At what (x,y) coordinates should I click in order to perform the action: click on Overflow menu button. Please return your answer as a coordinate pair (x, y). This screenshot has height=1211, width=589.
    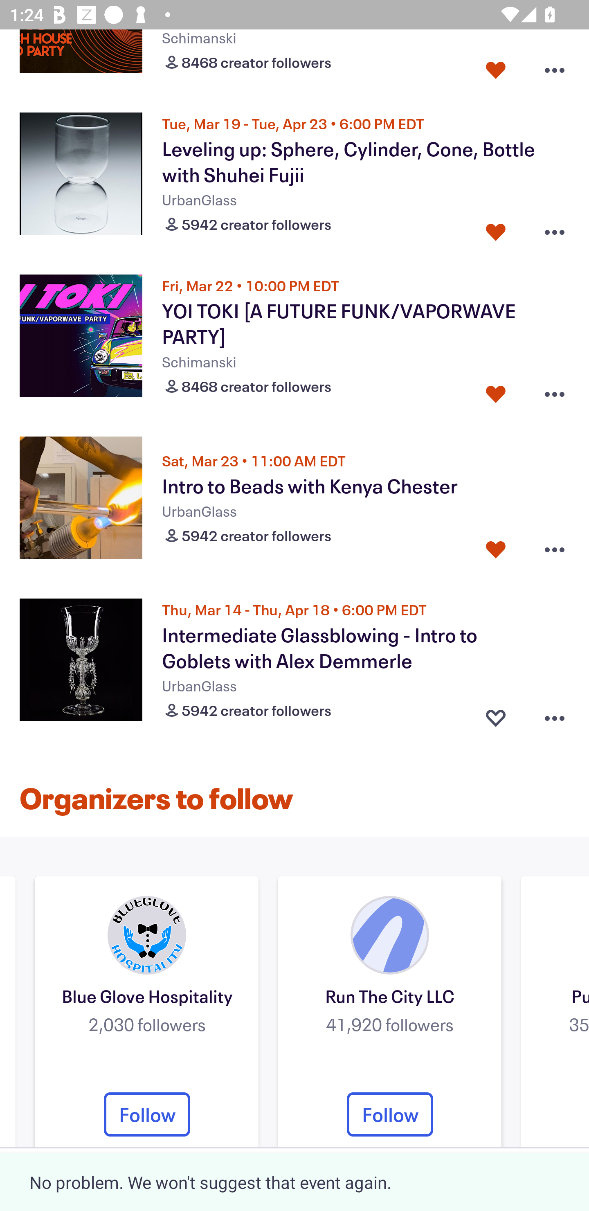
    Looking at the image, I should click on (555, 67).